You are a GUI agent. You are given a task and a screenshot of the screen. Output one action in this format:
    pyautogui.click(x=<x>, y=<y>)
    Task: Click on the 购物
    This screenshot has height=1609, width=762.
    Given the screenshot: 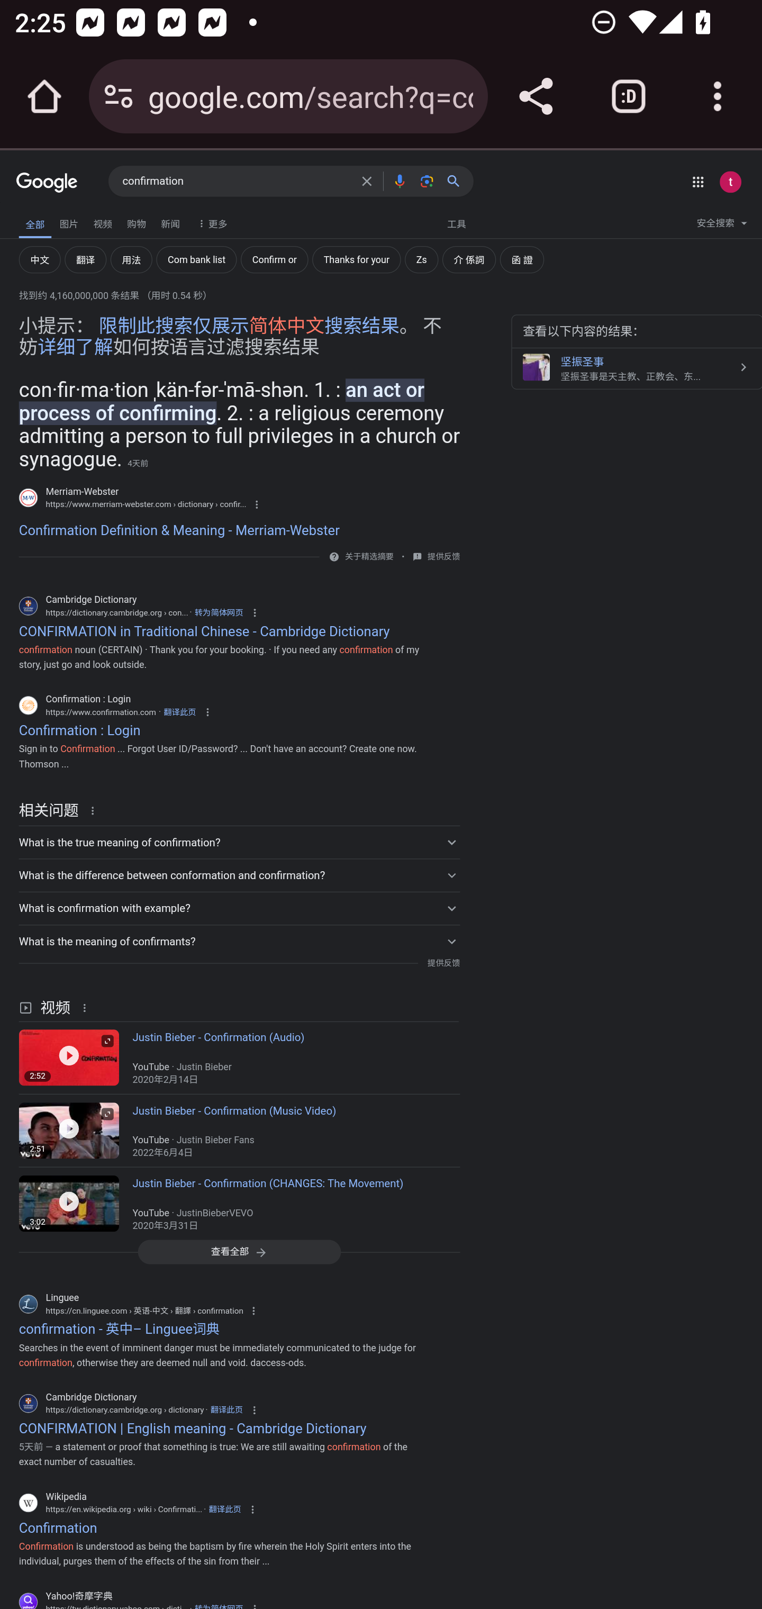 What is the action you would take?
    pyautogui.click(x=137, y=222)
    